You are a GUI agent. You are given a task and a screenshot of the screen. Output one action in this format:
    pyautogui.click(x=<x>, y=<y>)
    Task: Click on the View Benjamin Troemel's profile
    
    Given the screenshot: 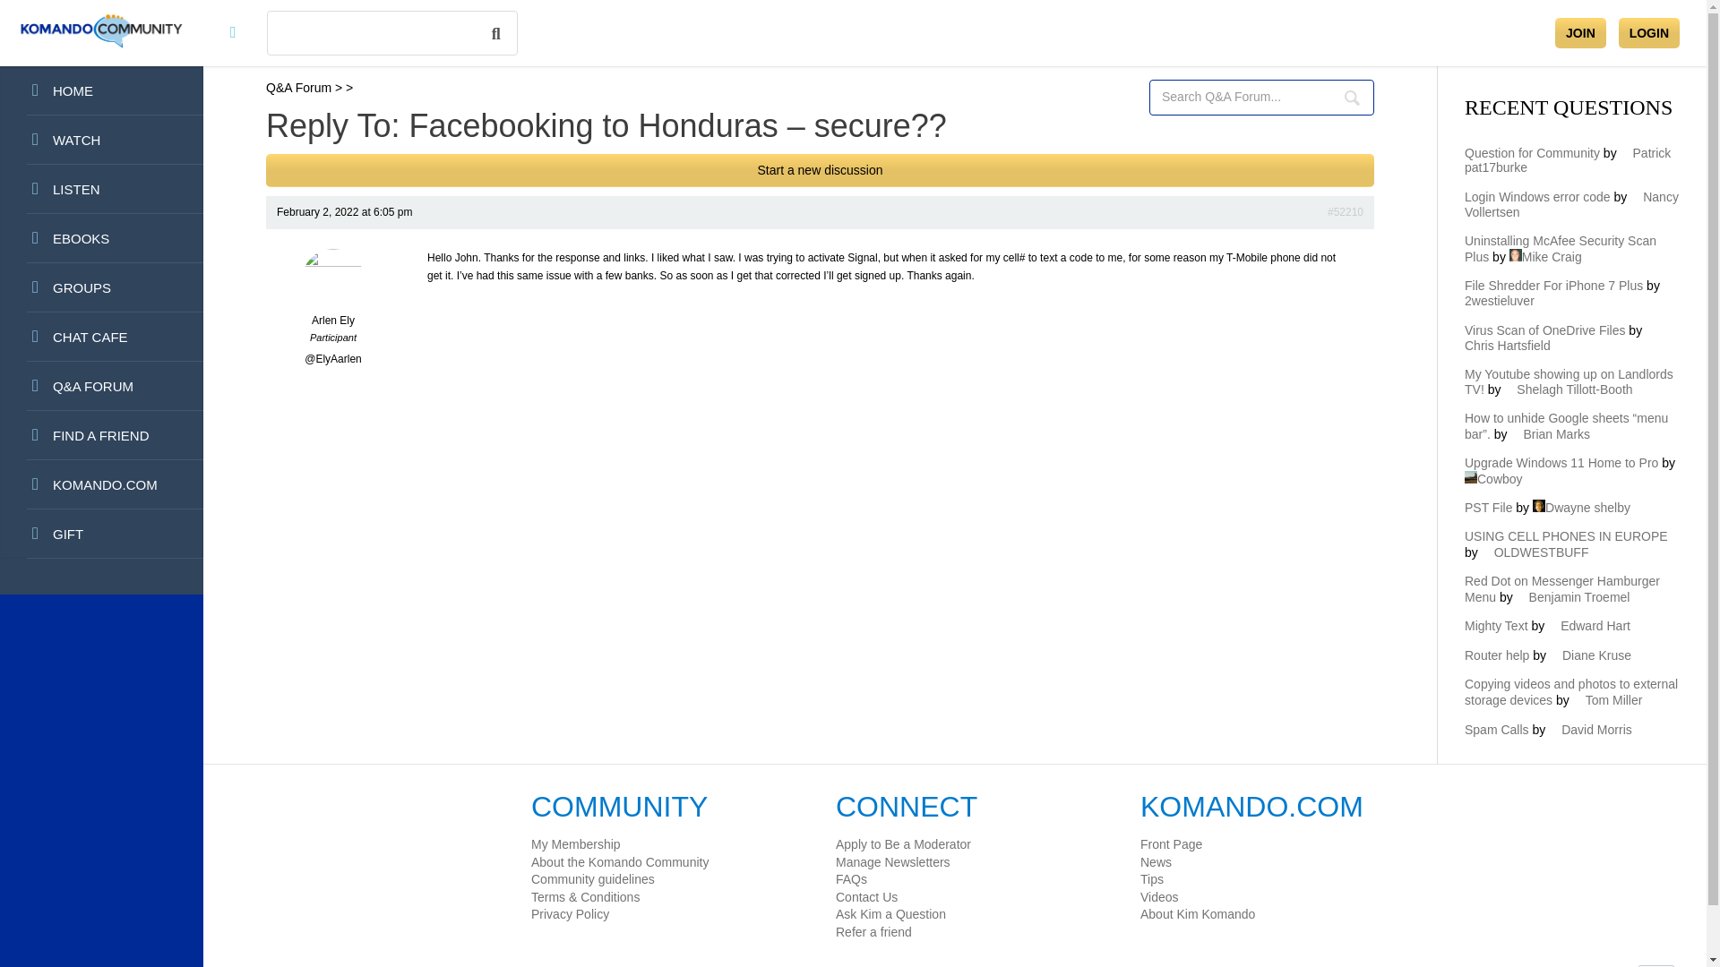 What is the action you would take?
    pyautogui.click(x=1573, y=596)
    